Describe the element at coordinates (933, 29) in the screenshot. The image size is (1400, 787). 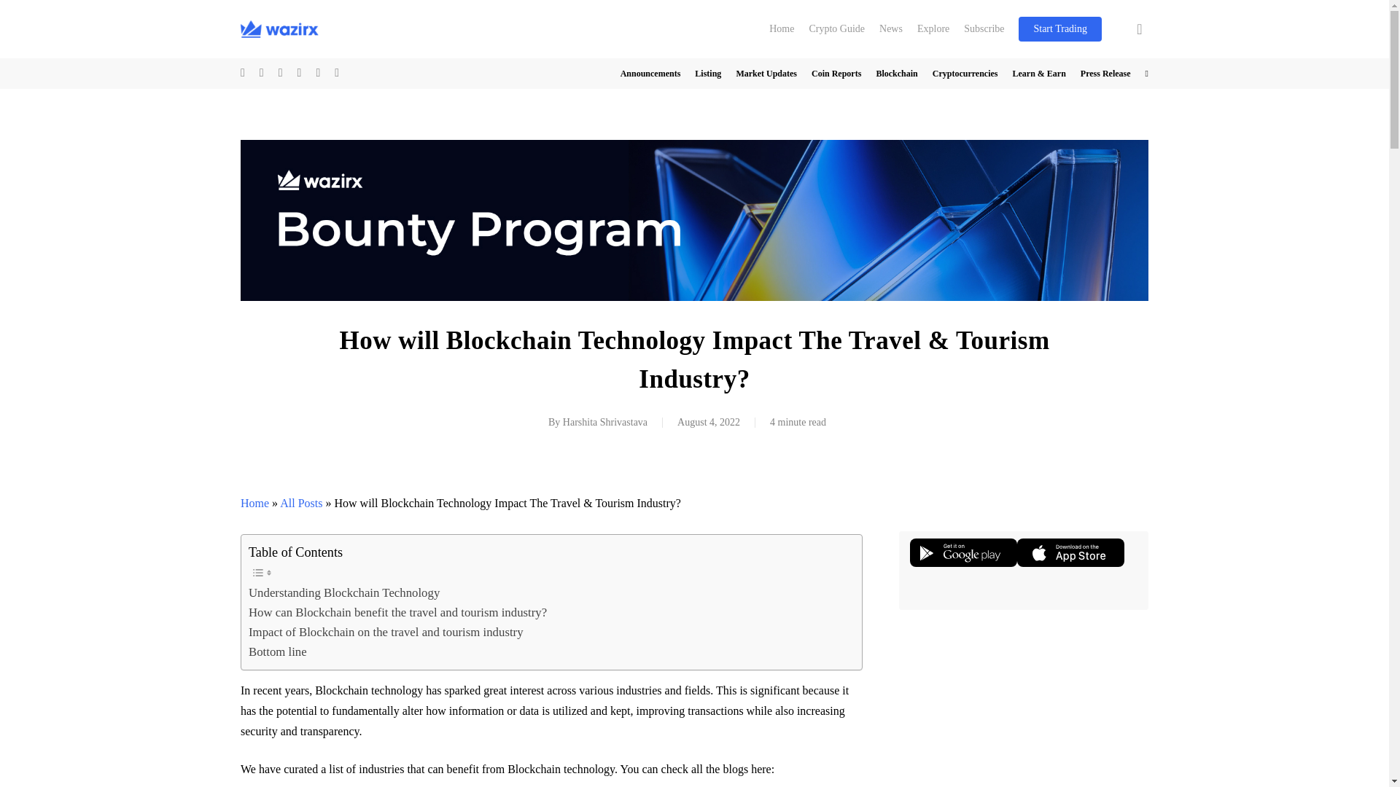
I see `Explore` at that location.